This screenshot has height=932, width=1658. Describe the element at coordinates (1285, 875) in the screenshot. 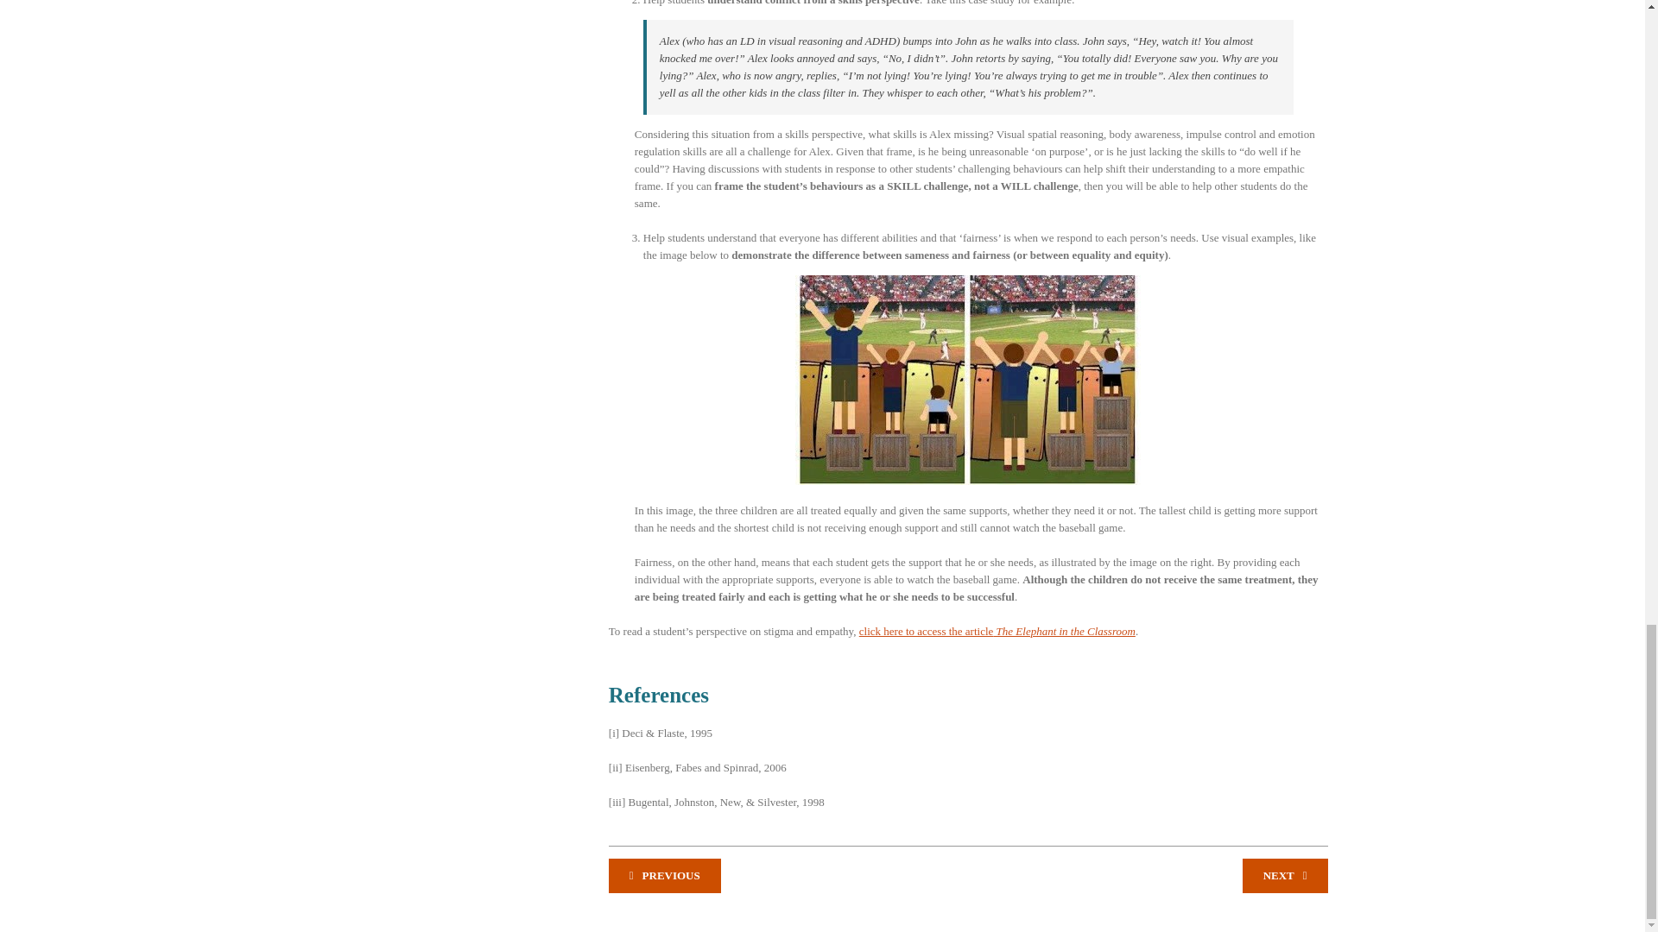

I see `Yellow Zone` at that location.